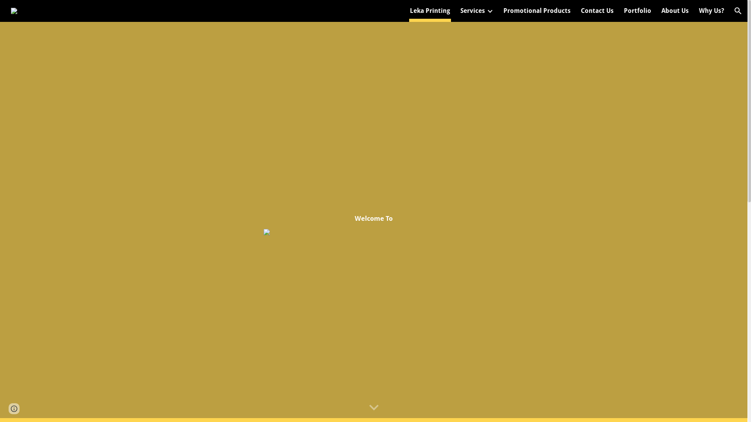  Describe the element at coordinates (638, 11) in the screenshot. I see `Portfolio` at that location.